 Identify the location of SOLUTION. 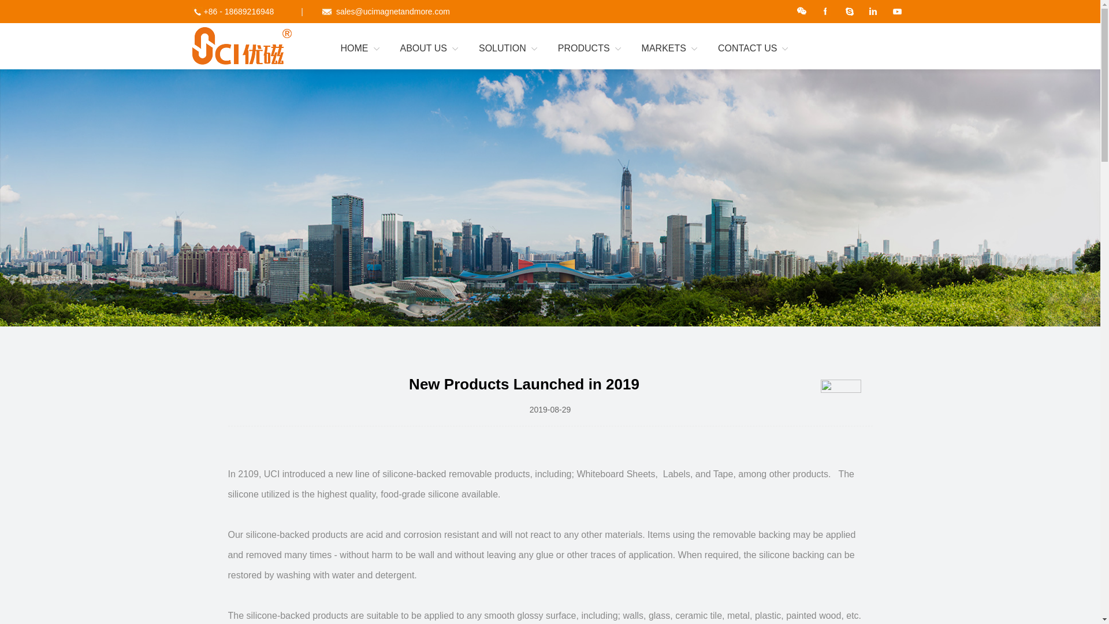
(508, 49).